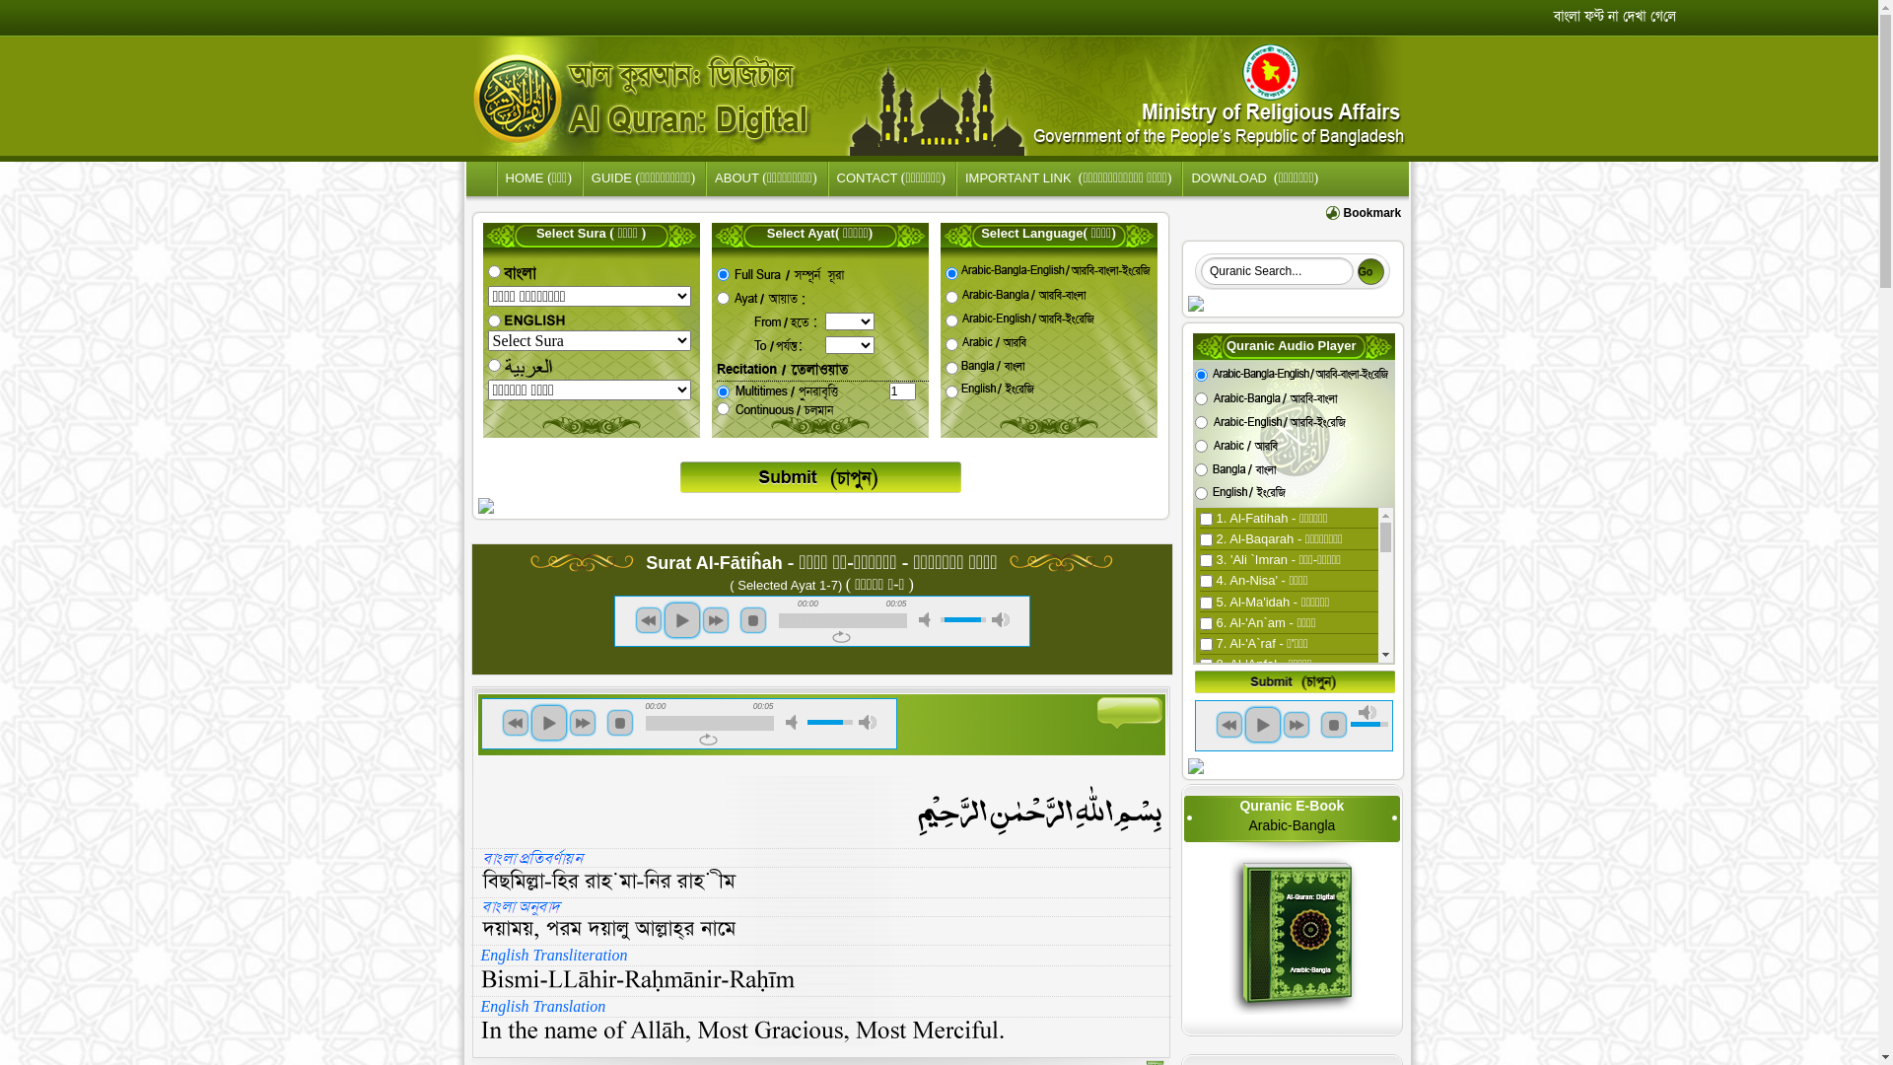 Image resolution: width=1893 pixels, height=1065 pixels. Describe the element at coordinates (1201, 375) in the screenshot. I see `1` at that location.